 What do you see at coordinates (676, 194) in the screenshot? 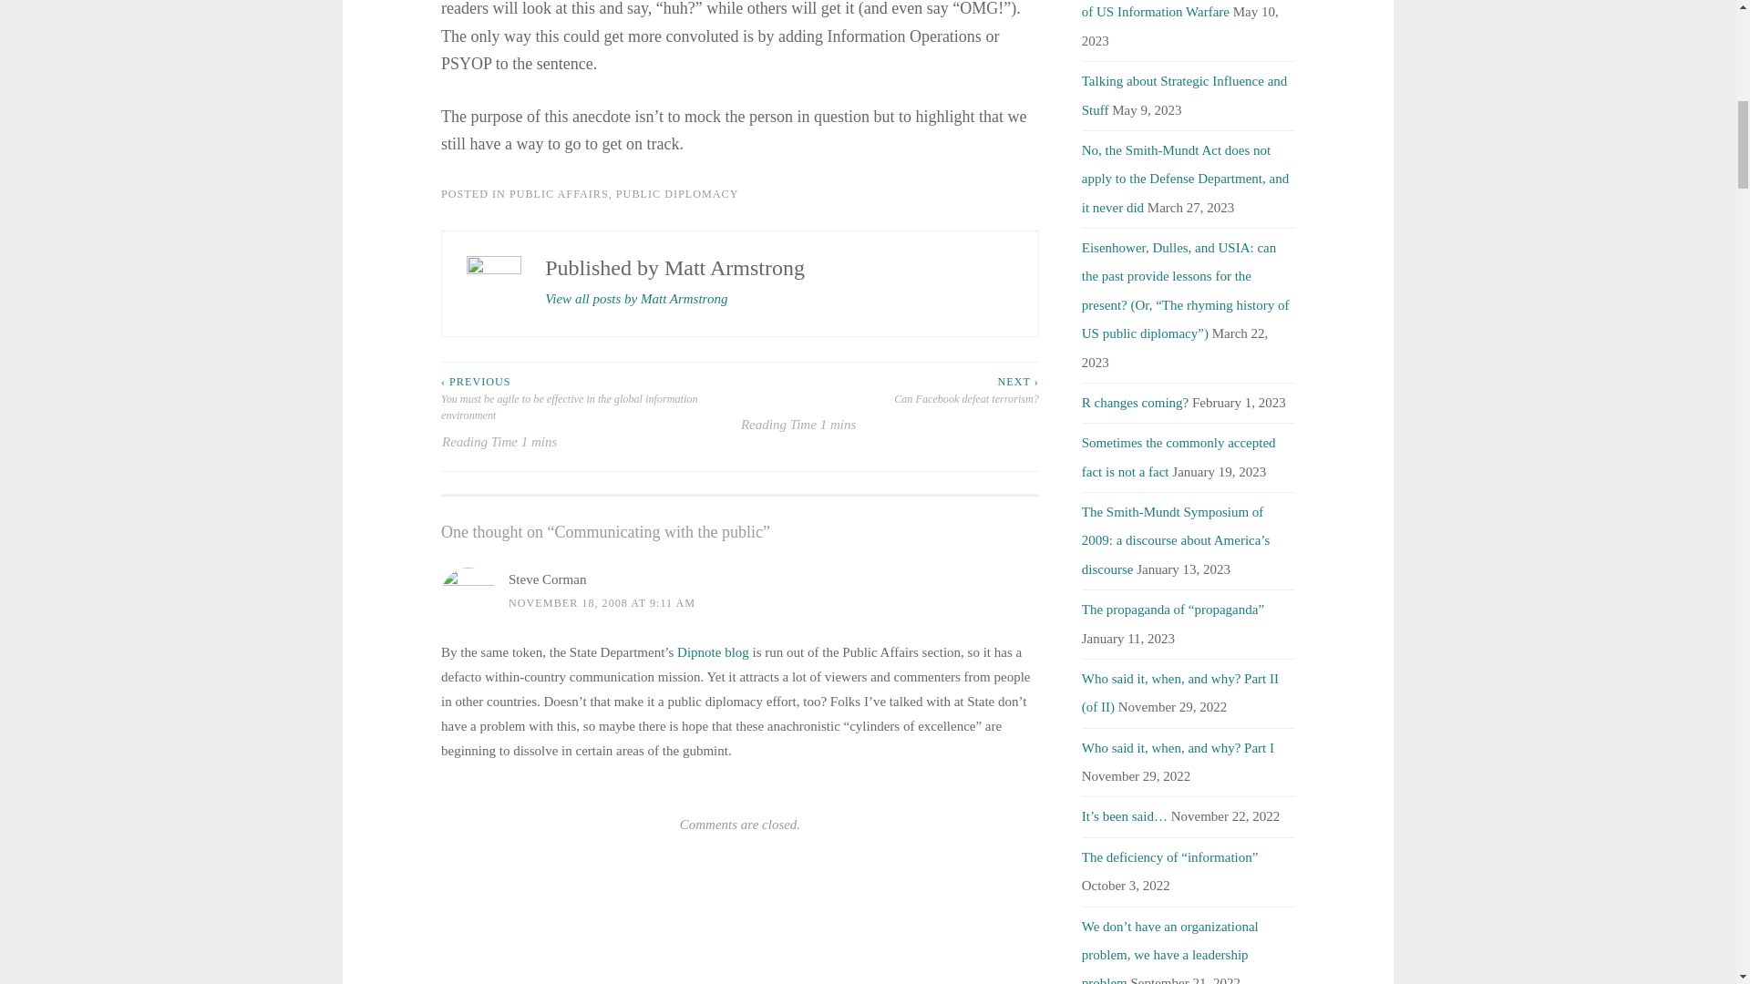
I see `PUBLIC DIPLOMACY` at bounding box center [676, 194].